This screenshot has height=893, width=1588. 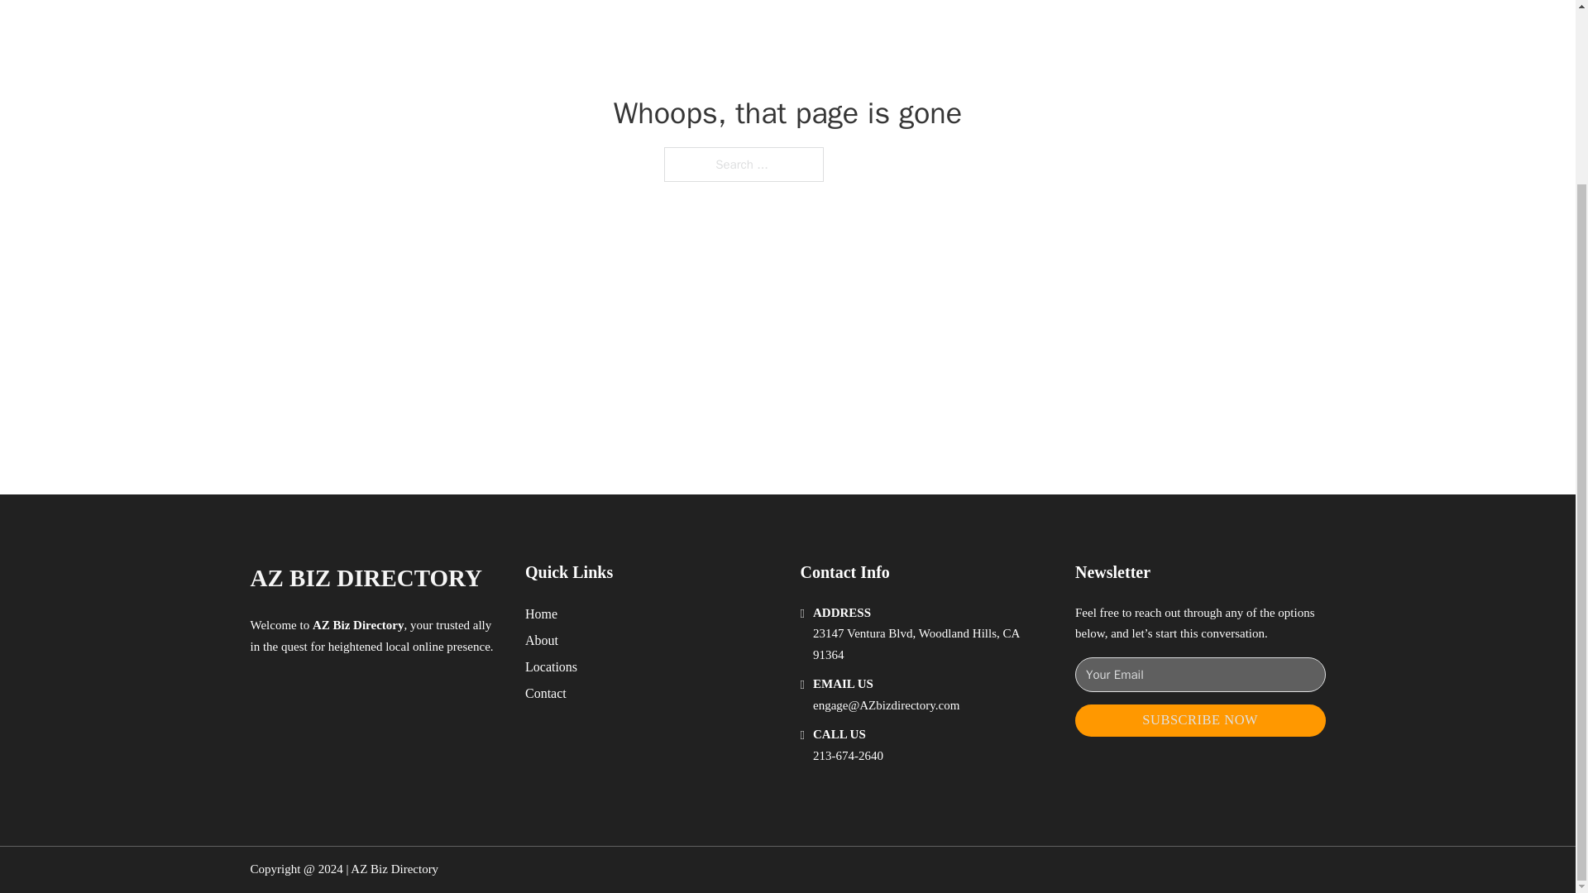 I want to click on SUBSCRIBE NOW, so click(x=1200, y=721).